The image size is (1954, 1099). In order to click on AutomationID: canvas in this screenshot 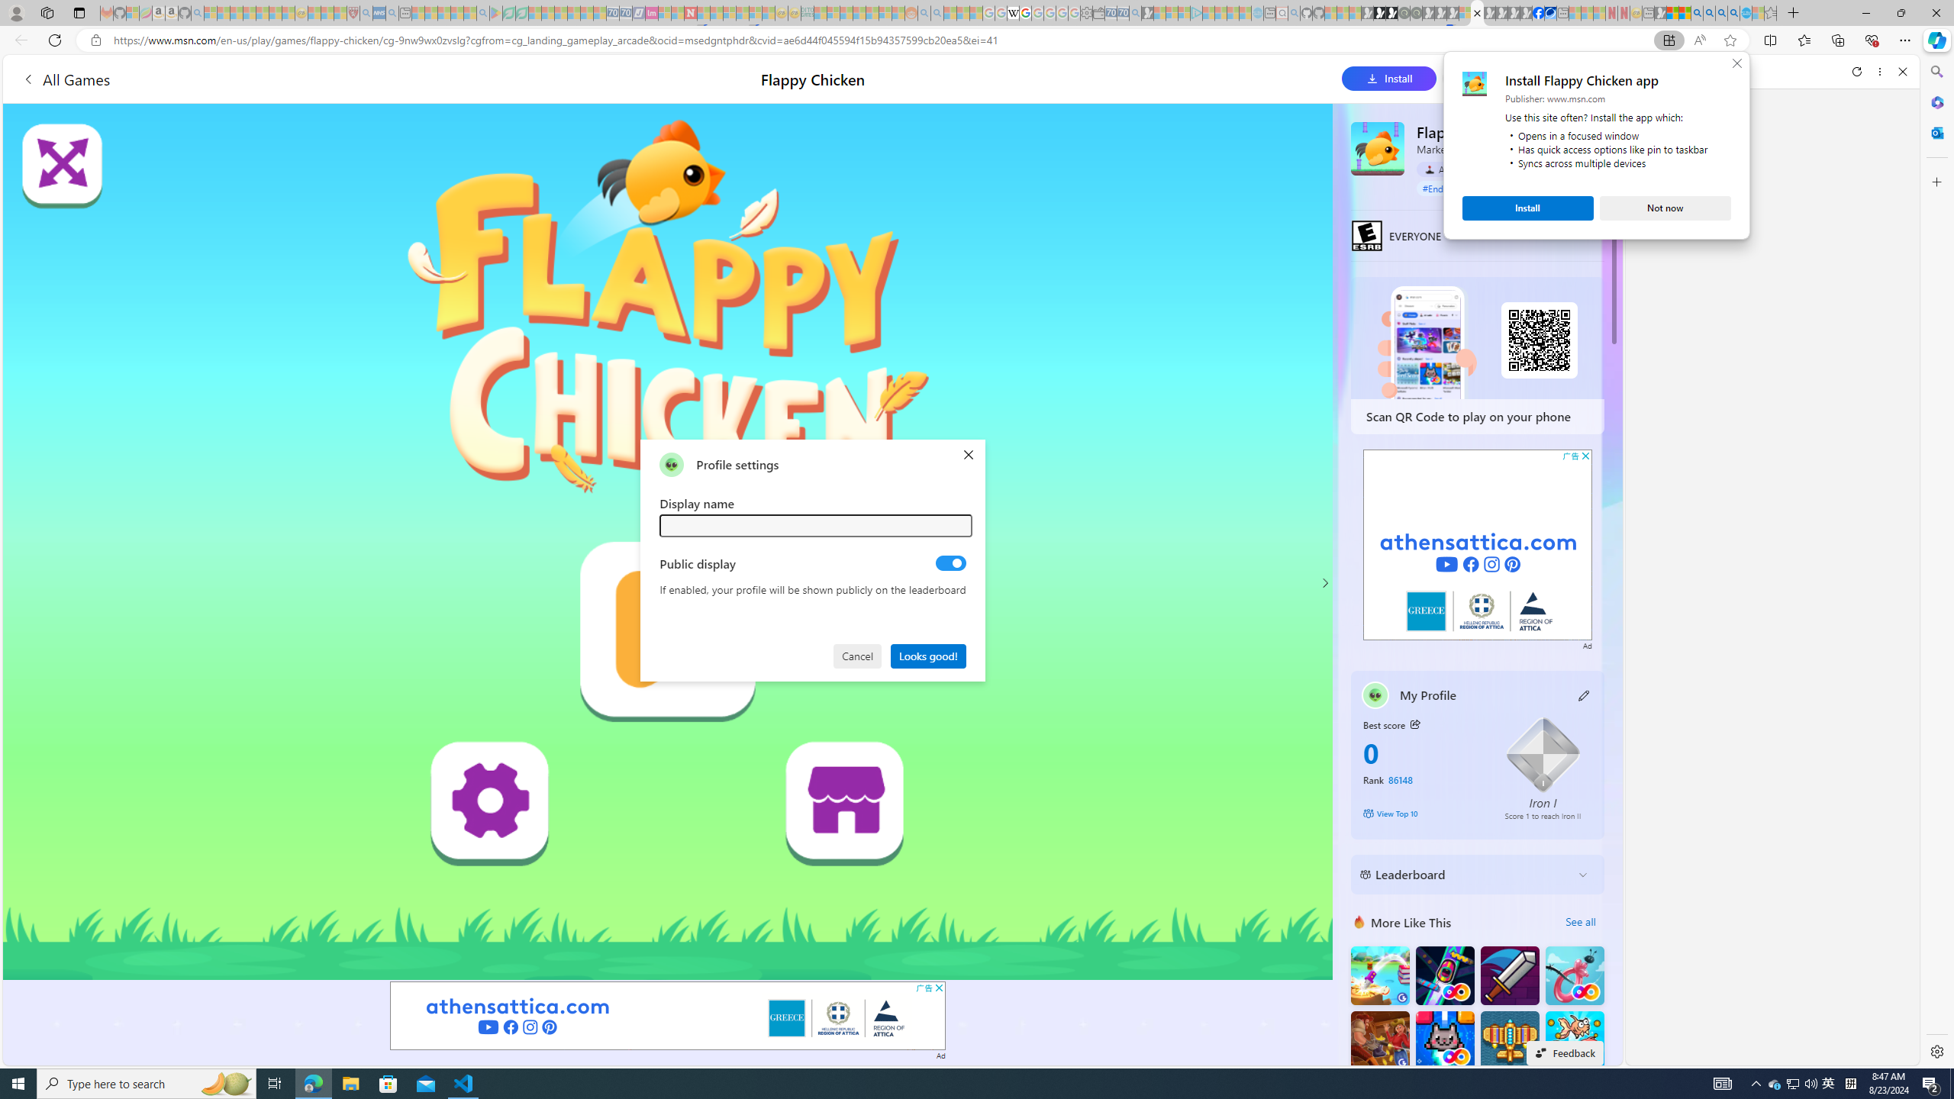, I will do `click(464, 1084)`.